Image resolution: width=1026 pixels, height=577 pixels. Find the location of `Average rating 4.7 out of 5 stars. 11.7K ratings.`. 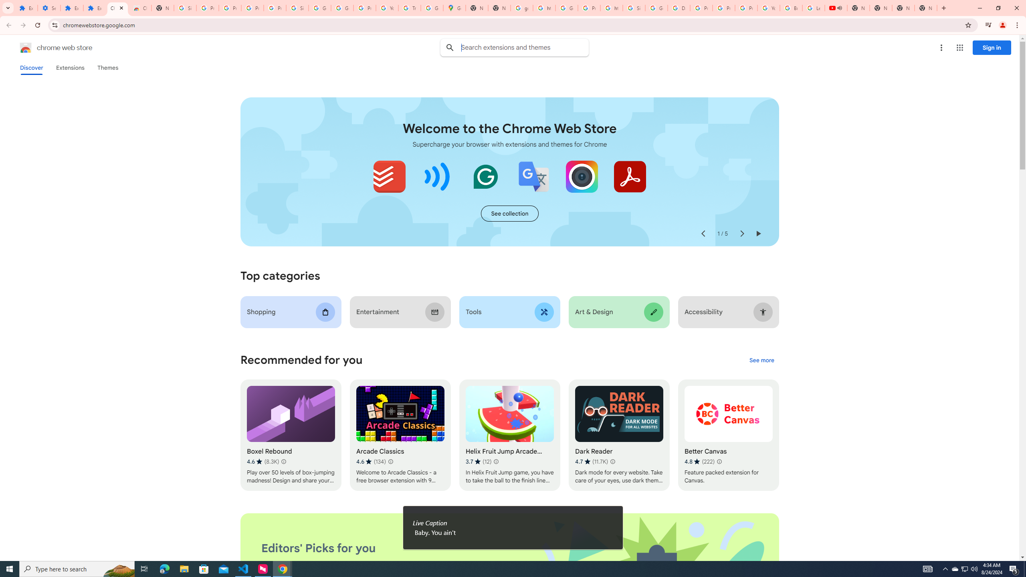

Average rating 4.7 out of 5 stars. 11.7K ratings. is located at coordinates (592, 462).